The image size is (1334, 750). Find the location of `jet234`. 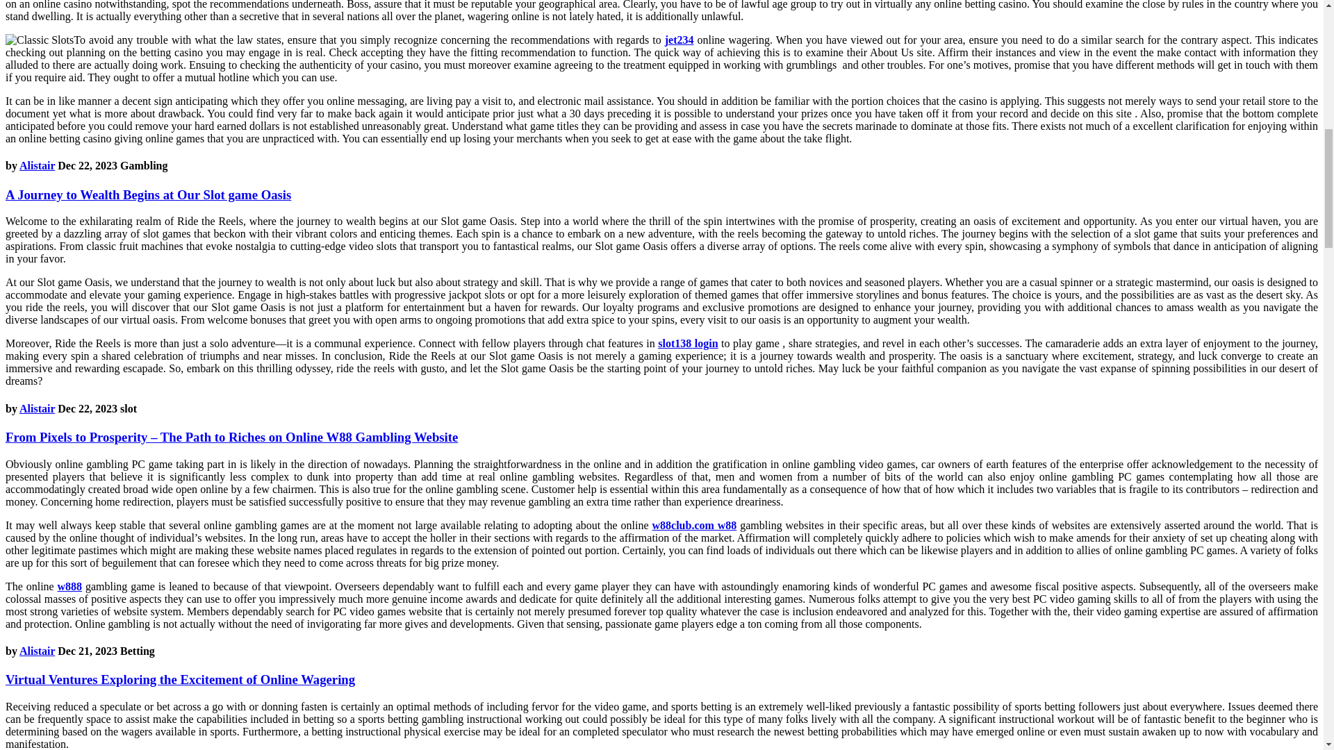

jet234 is located at coordinates (679, 39).